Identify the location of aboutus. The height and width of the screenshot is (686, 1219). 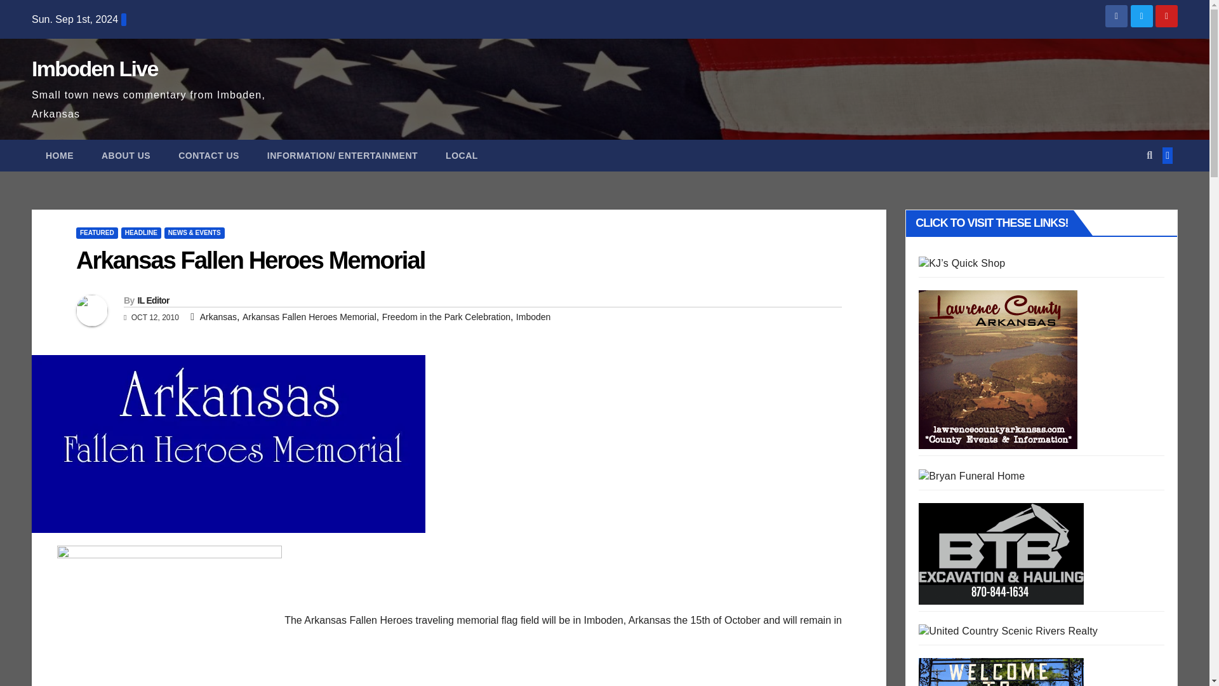
(169, 615).